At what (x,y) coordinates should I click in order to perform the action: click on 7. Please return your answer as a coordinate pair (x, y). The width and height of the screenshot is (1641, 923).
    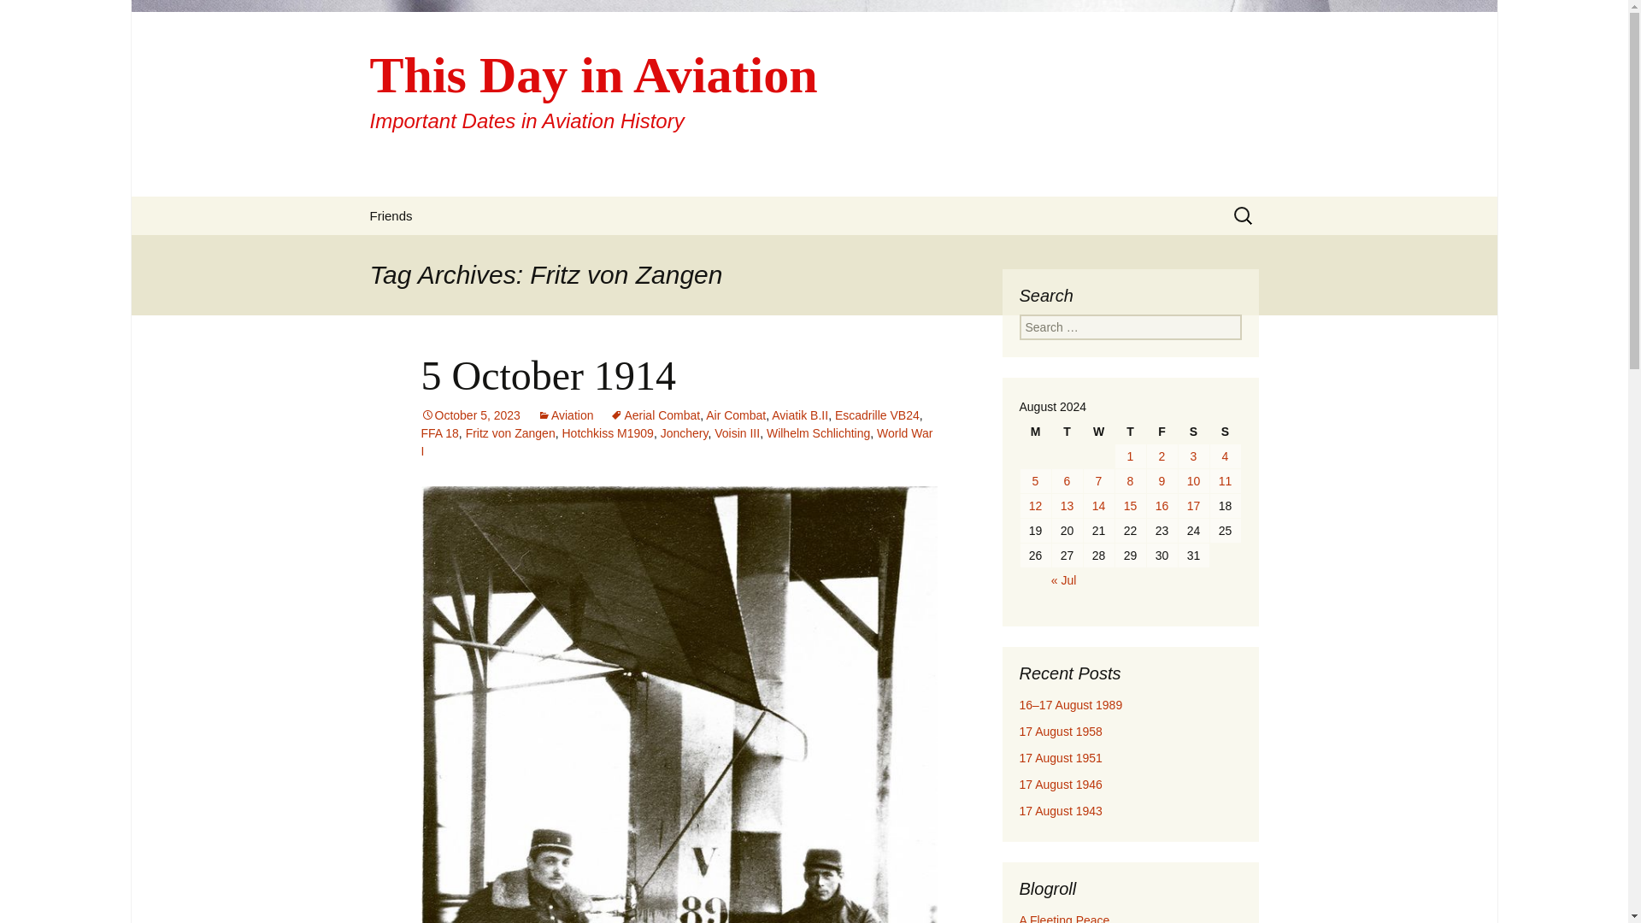
    Looking at the image, I should click on (1098, 480).